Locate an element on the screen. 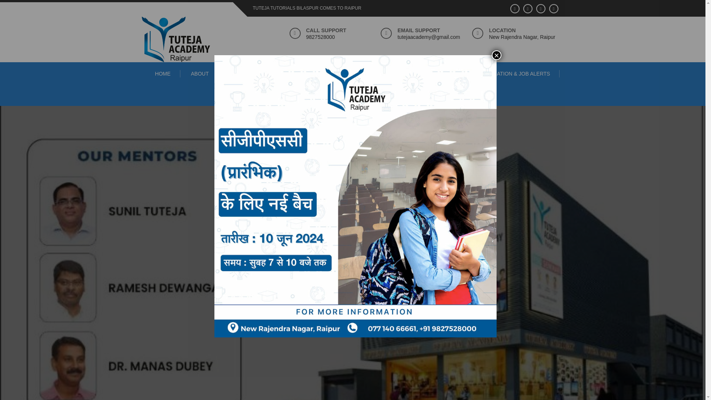  LOGIN is located at coordinates (448, 74).